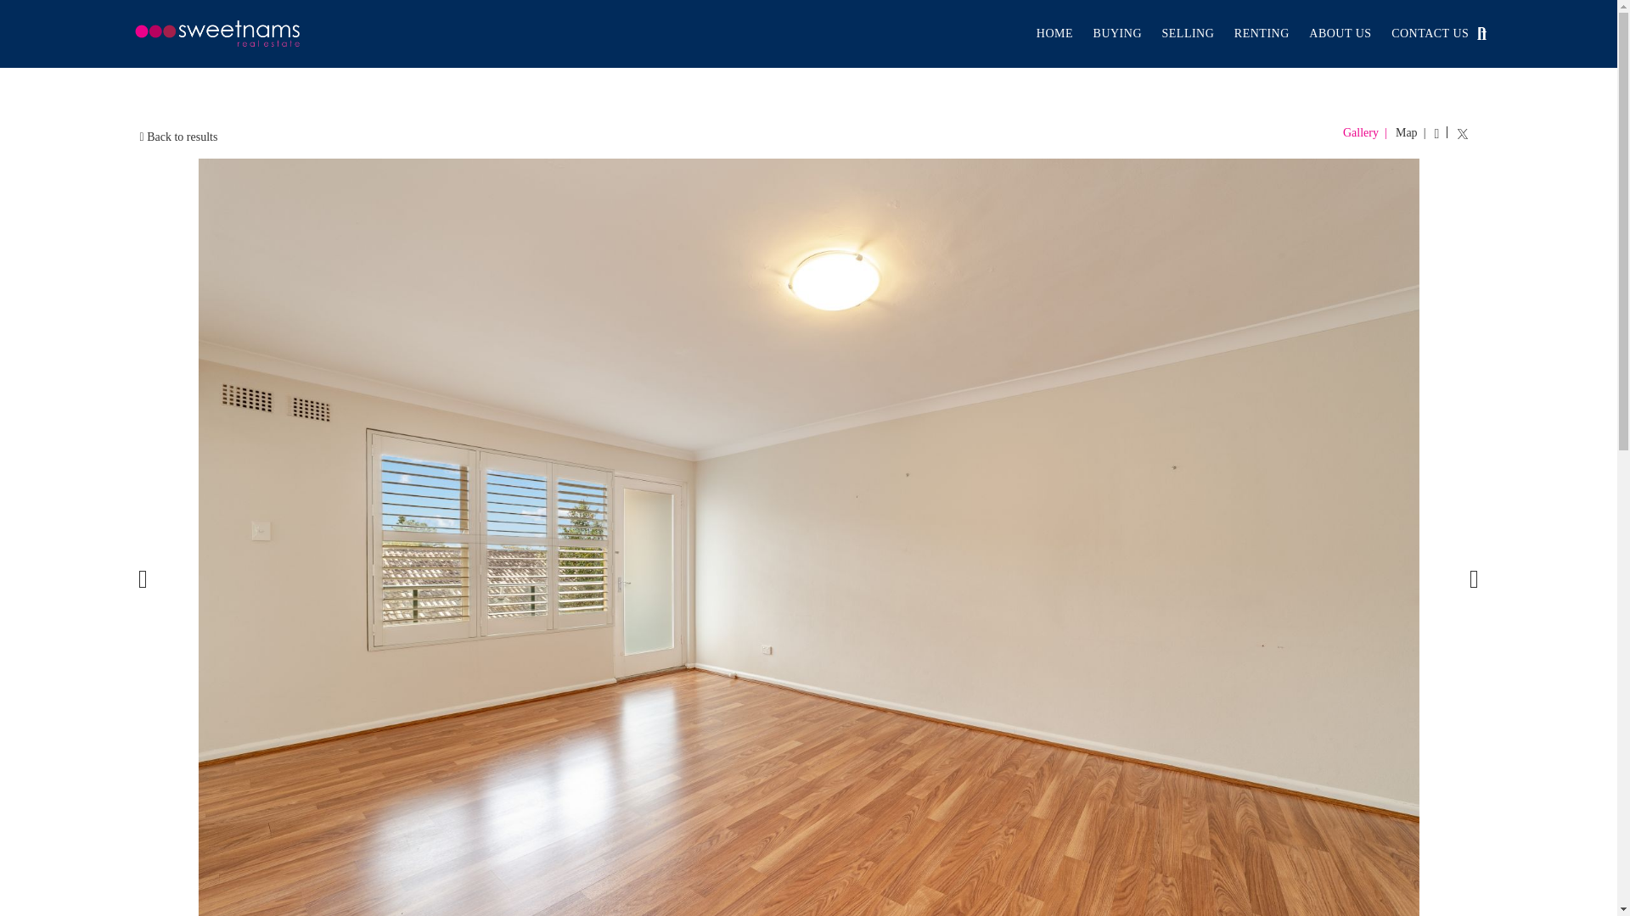  I want to click on RENTING, so click(1262, 34).